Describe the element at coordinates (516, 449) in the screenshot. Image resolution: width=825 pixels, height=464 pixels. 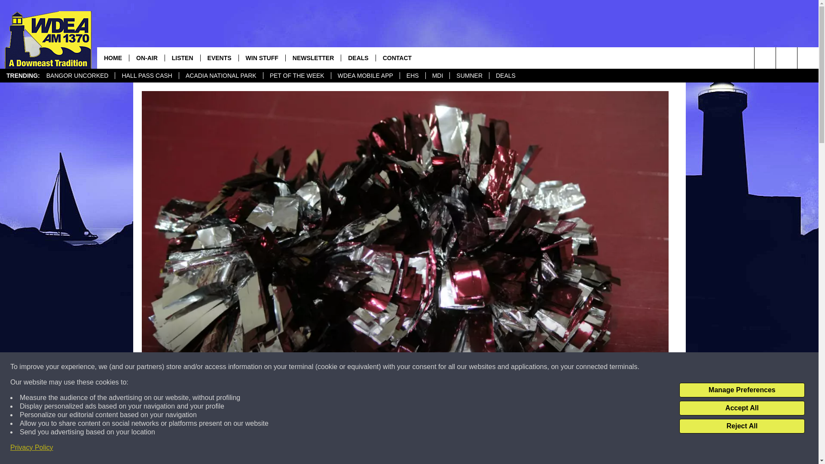
I see `Share on Twitter` at that location.